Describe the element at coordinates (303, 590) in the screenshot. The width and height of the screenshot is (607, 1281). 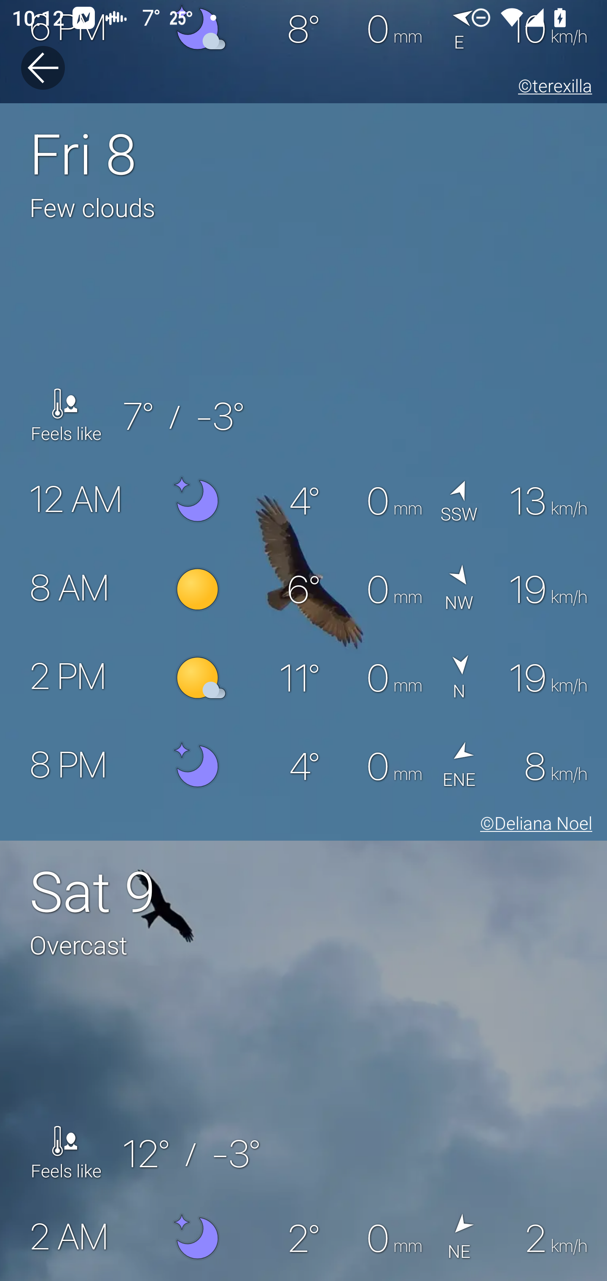
I see `8 AM 6° 0 mm  NW 19 km/h` at that location.